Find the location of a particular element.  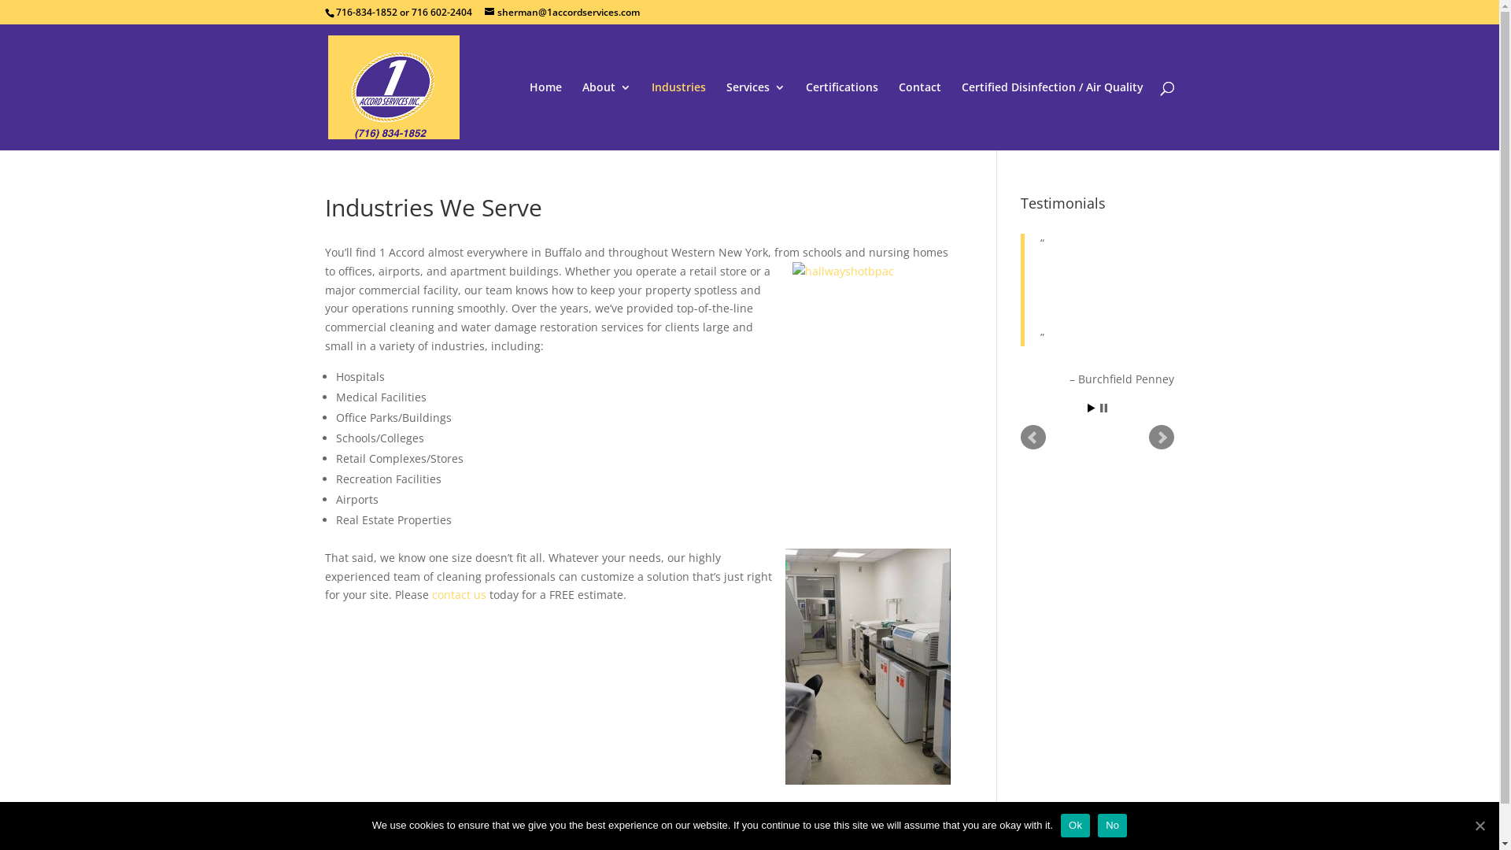

In the Community is located at coordinates (711, 823).